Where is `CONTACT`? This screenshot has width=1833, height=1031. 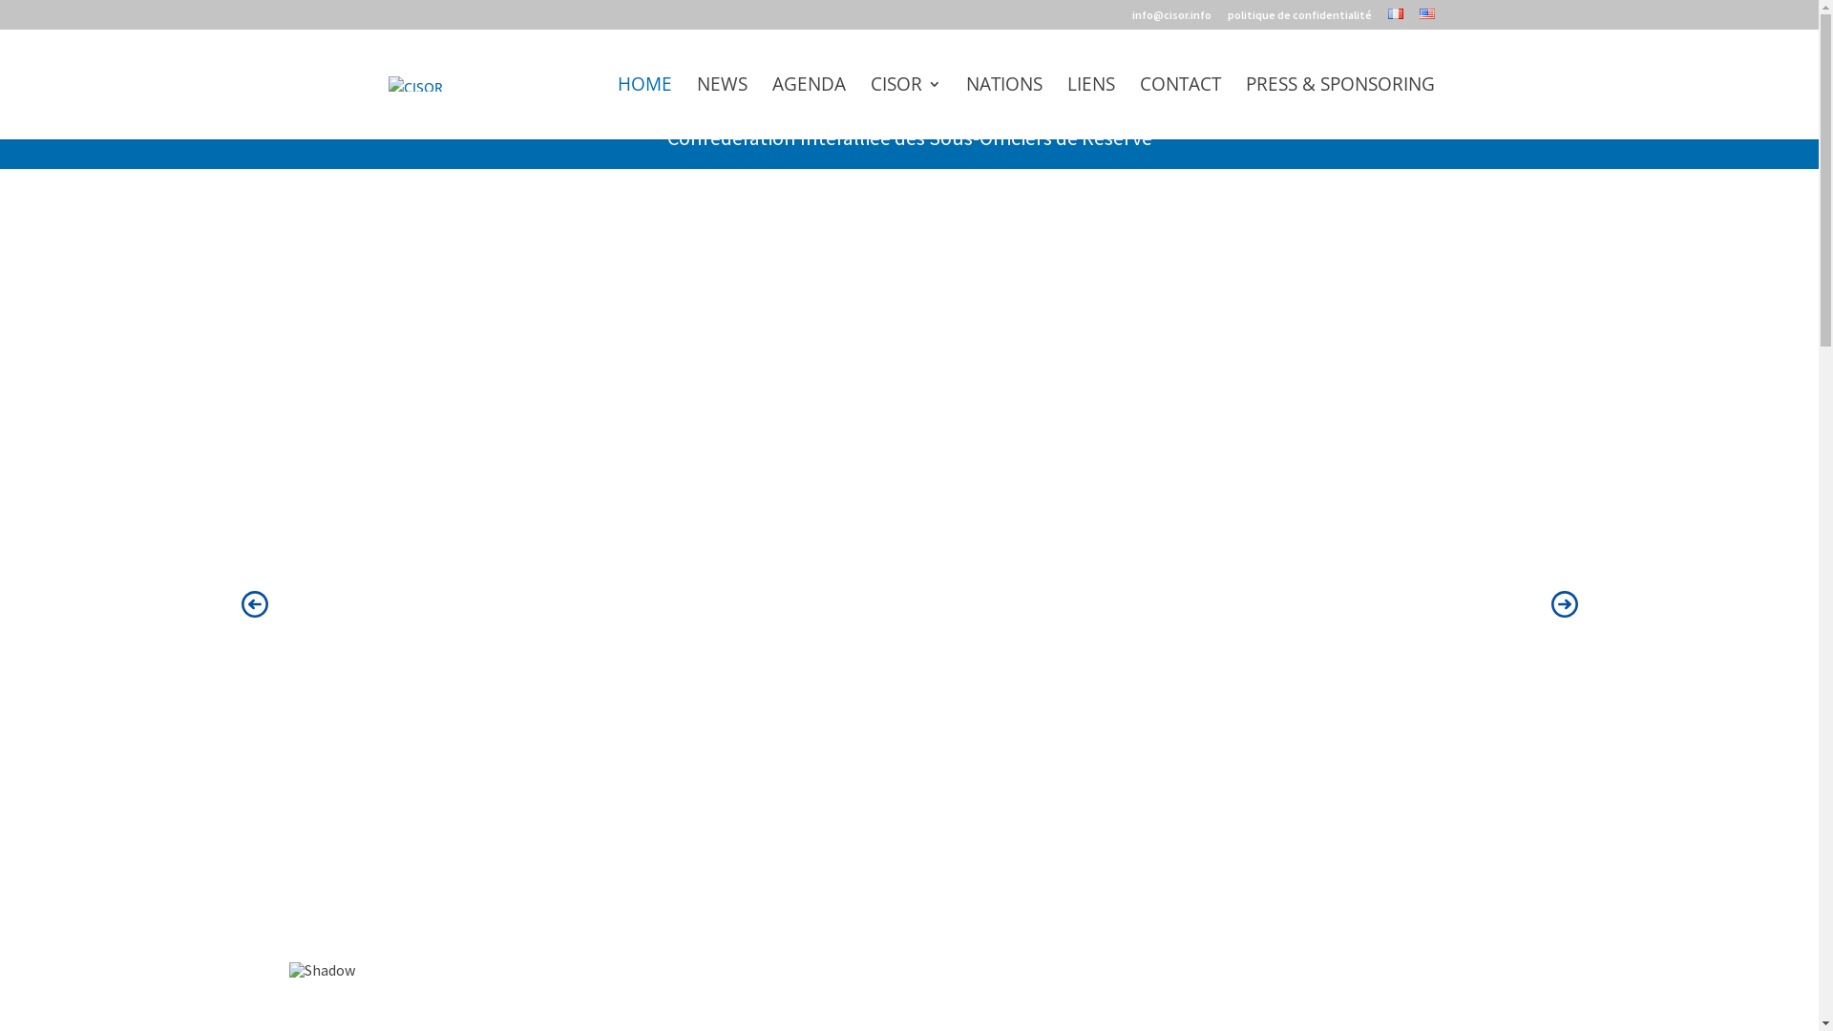
CONTACT is located at coordinates (1180, 109).